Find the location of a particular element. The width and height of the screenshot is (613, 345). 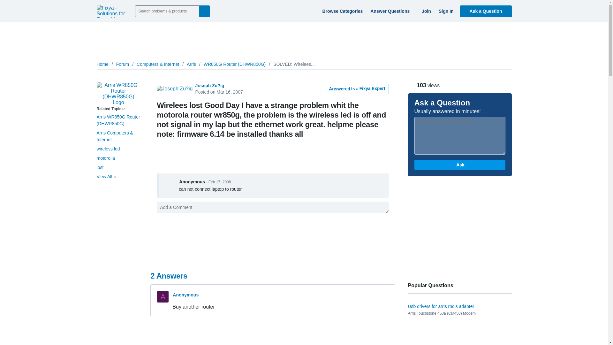

Arris is located at coordinates (192, 64).